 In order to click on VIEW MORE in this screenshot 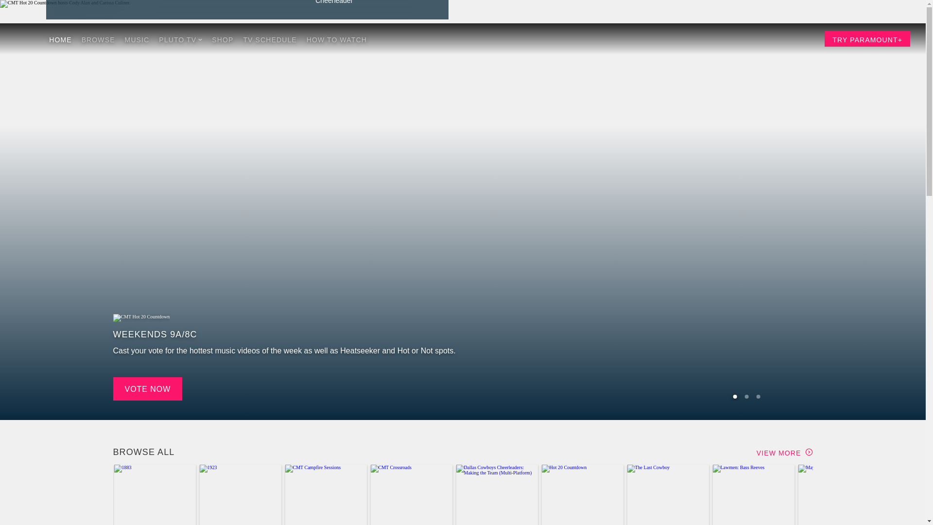, I will do `click(784, 452)`.